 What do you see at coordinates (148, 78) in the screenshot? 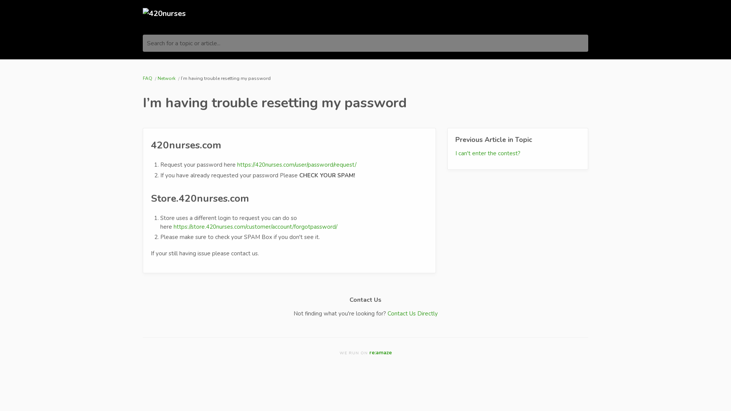
I see `FAQ` at bounding box center [148, 78].